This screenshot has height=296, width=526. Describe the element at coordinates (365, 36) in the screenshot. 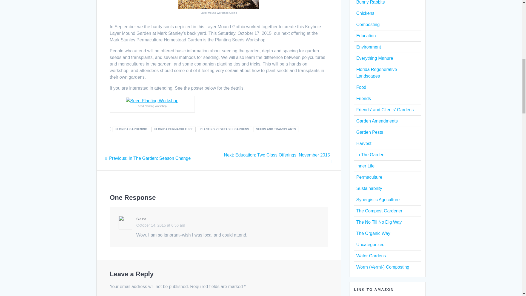

I see `Bunny Rabbits` at that location.